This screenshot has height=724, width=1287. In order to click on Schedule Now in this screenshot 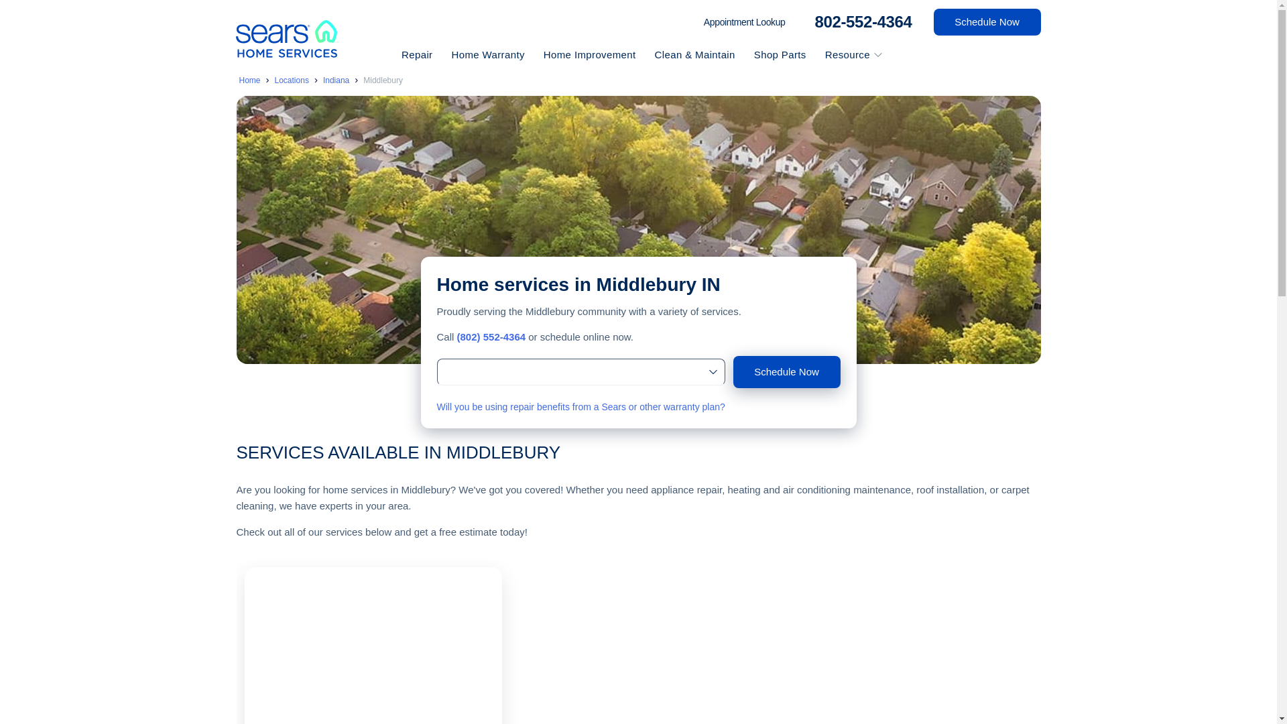, I will do `click(987, 21)`.